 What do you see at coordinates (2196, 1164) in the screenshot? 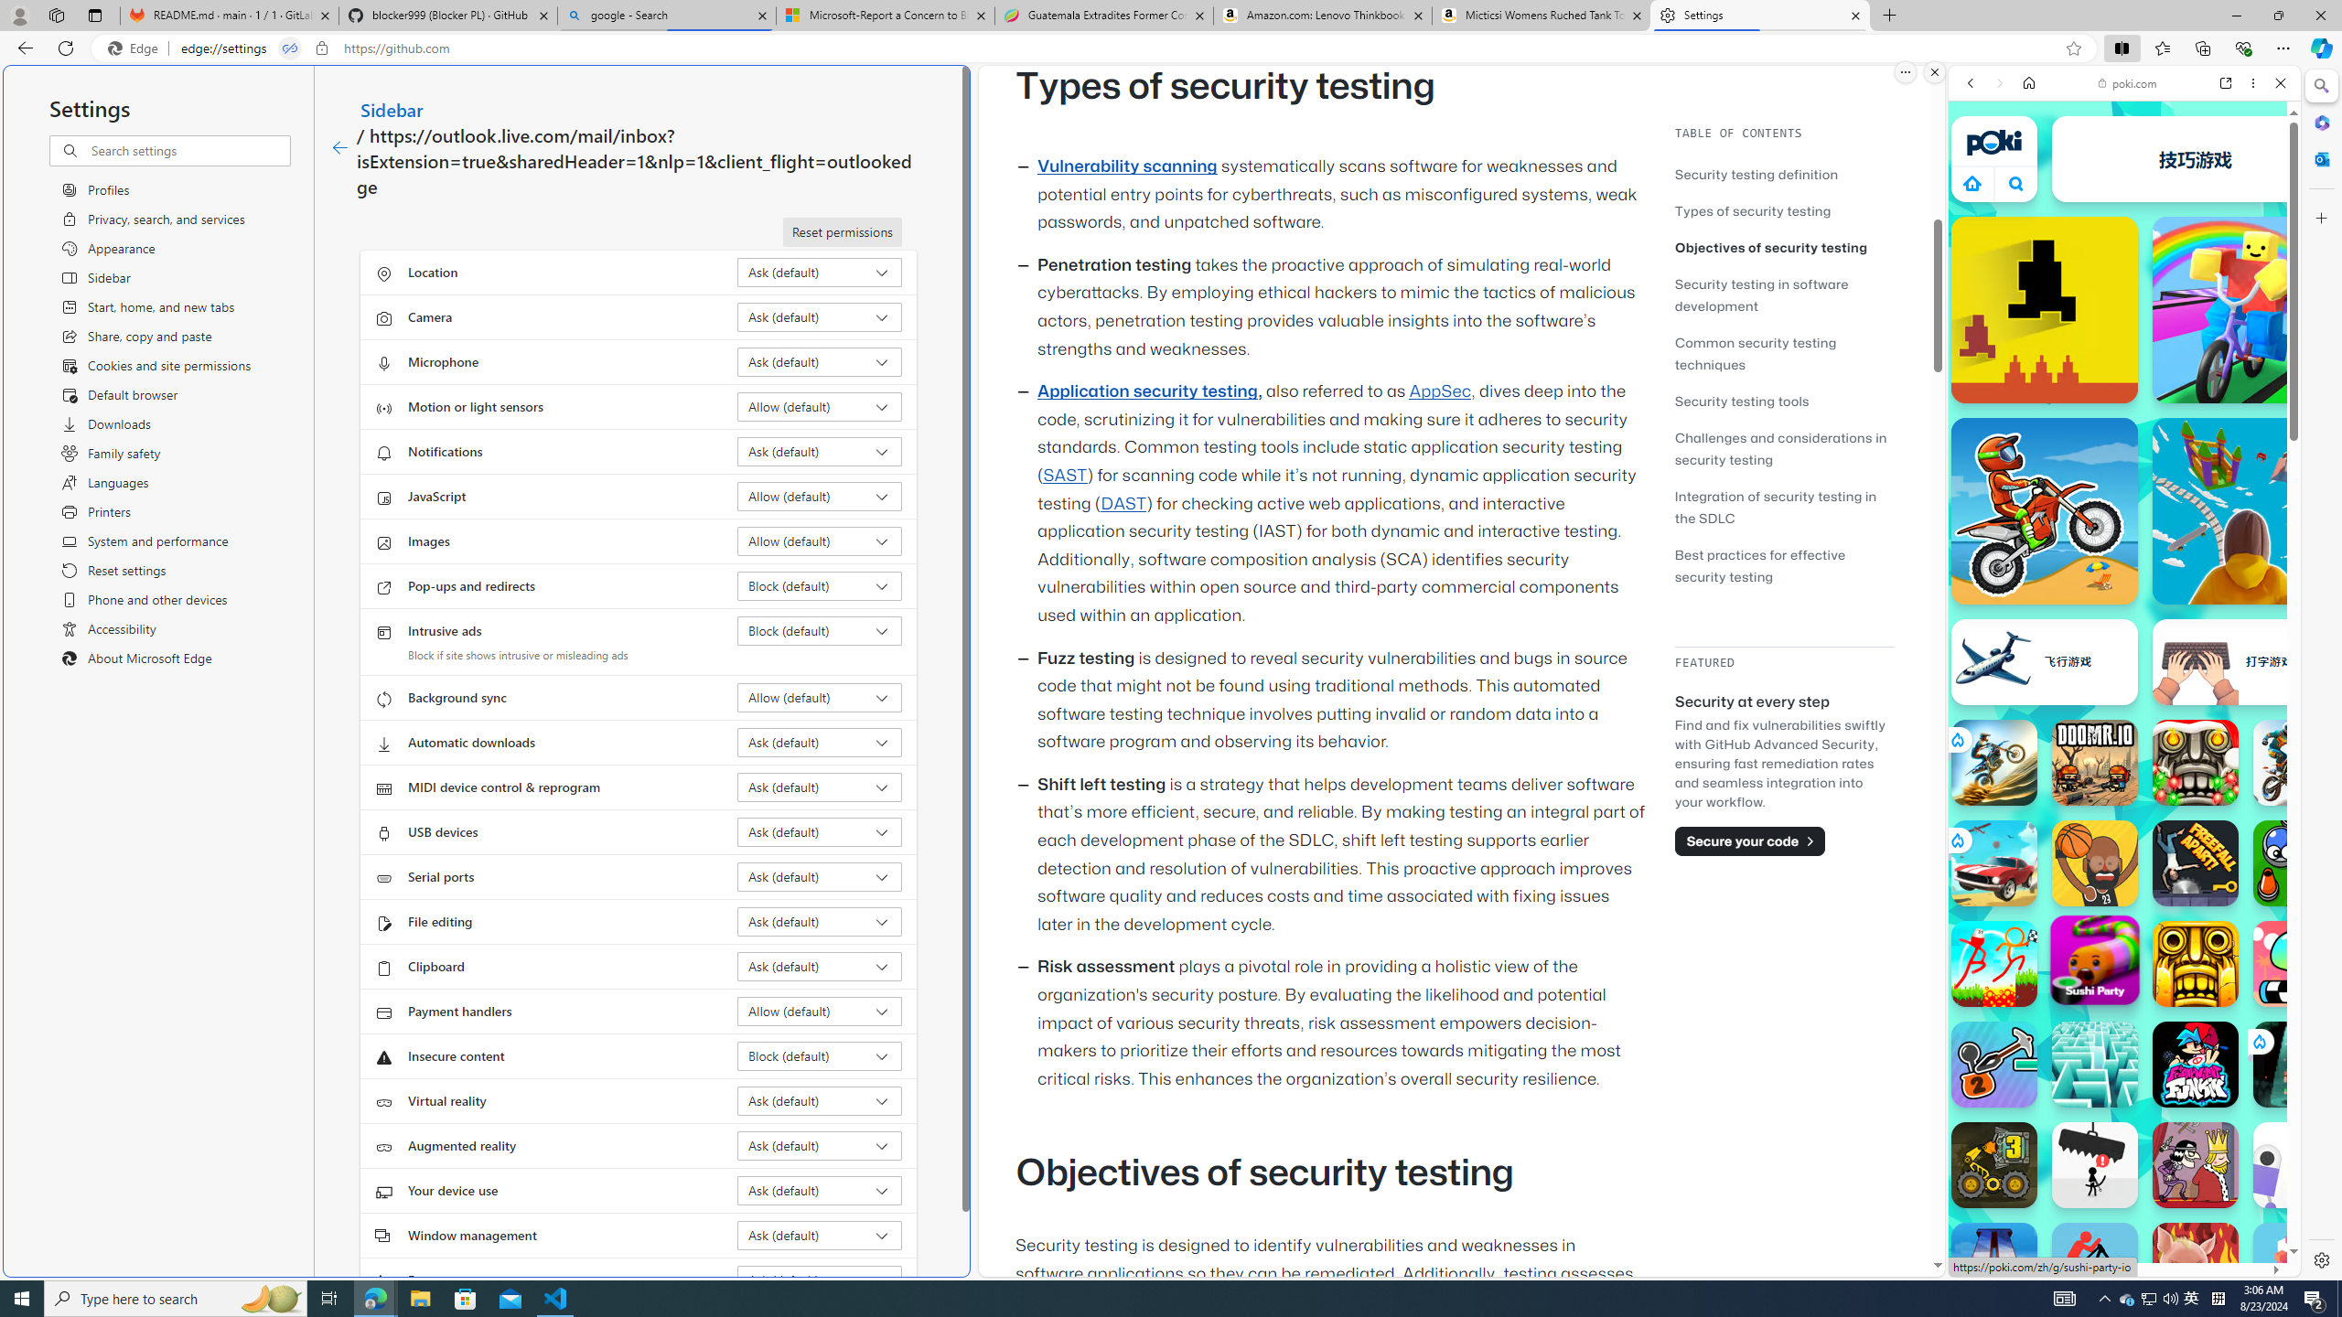
I see `Murder Murder` at bounding box center [2196, 1164].